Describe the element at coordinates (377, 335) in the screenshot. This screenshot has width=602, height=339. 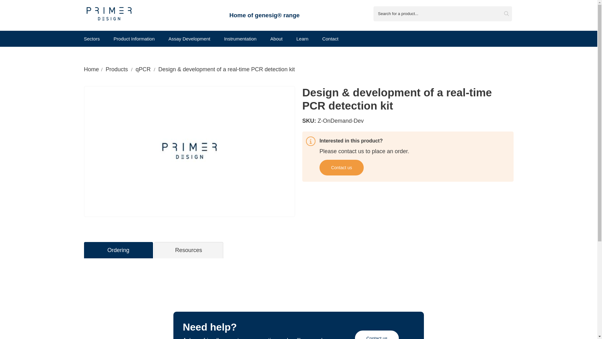
I see `Contact us` at that location.